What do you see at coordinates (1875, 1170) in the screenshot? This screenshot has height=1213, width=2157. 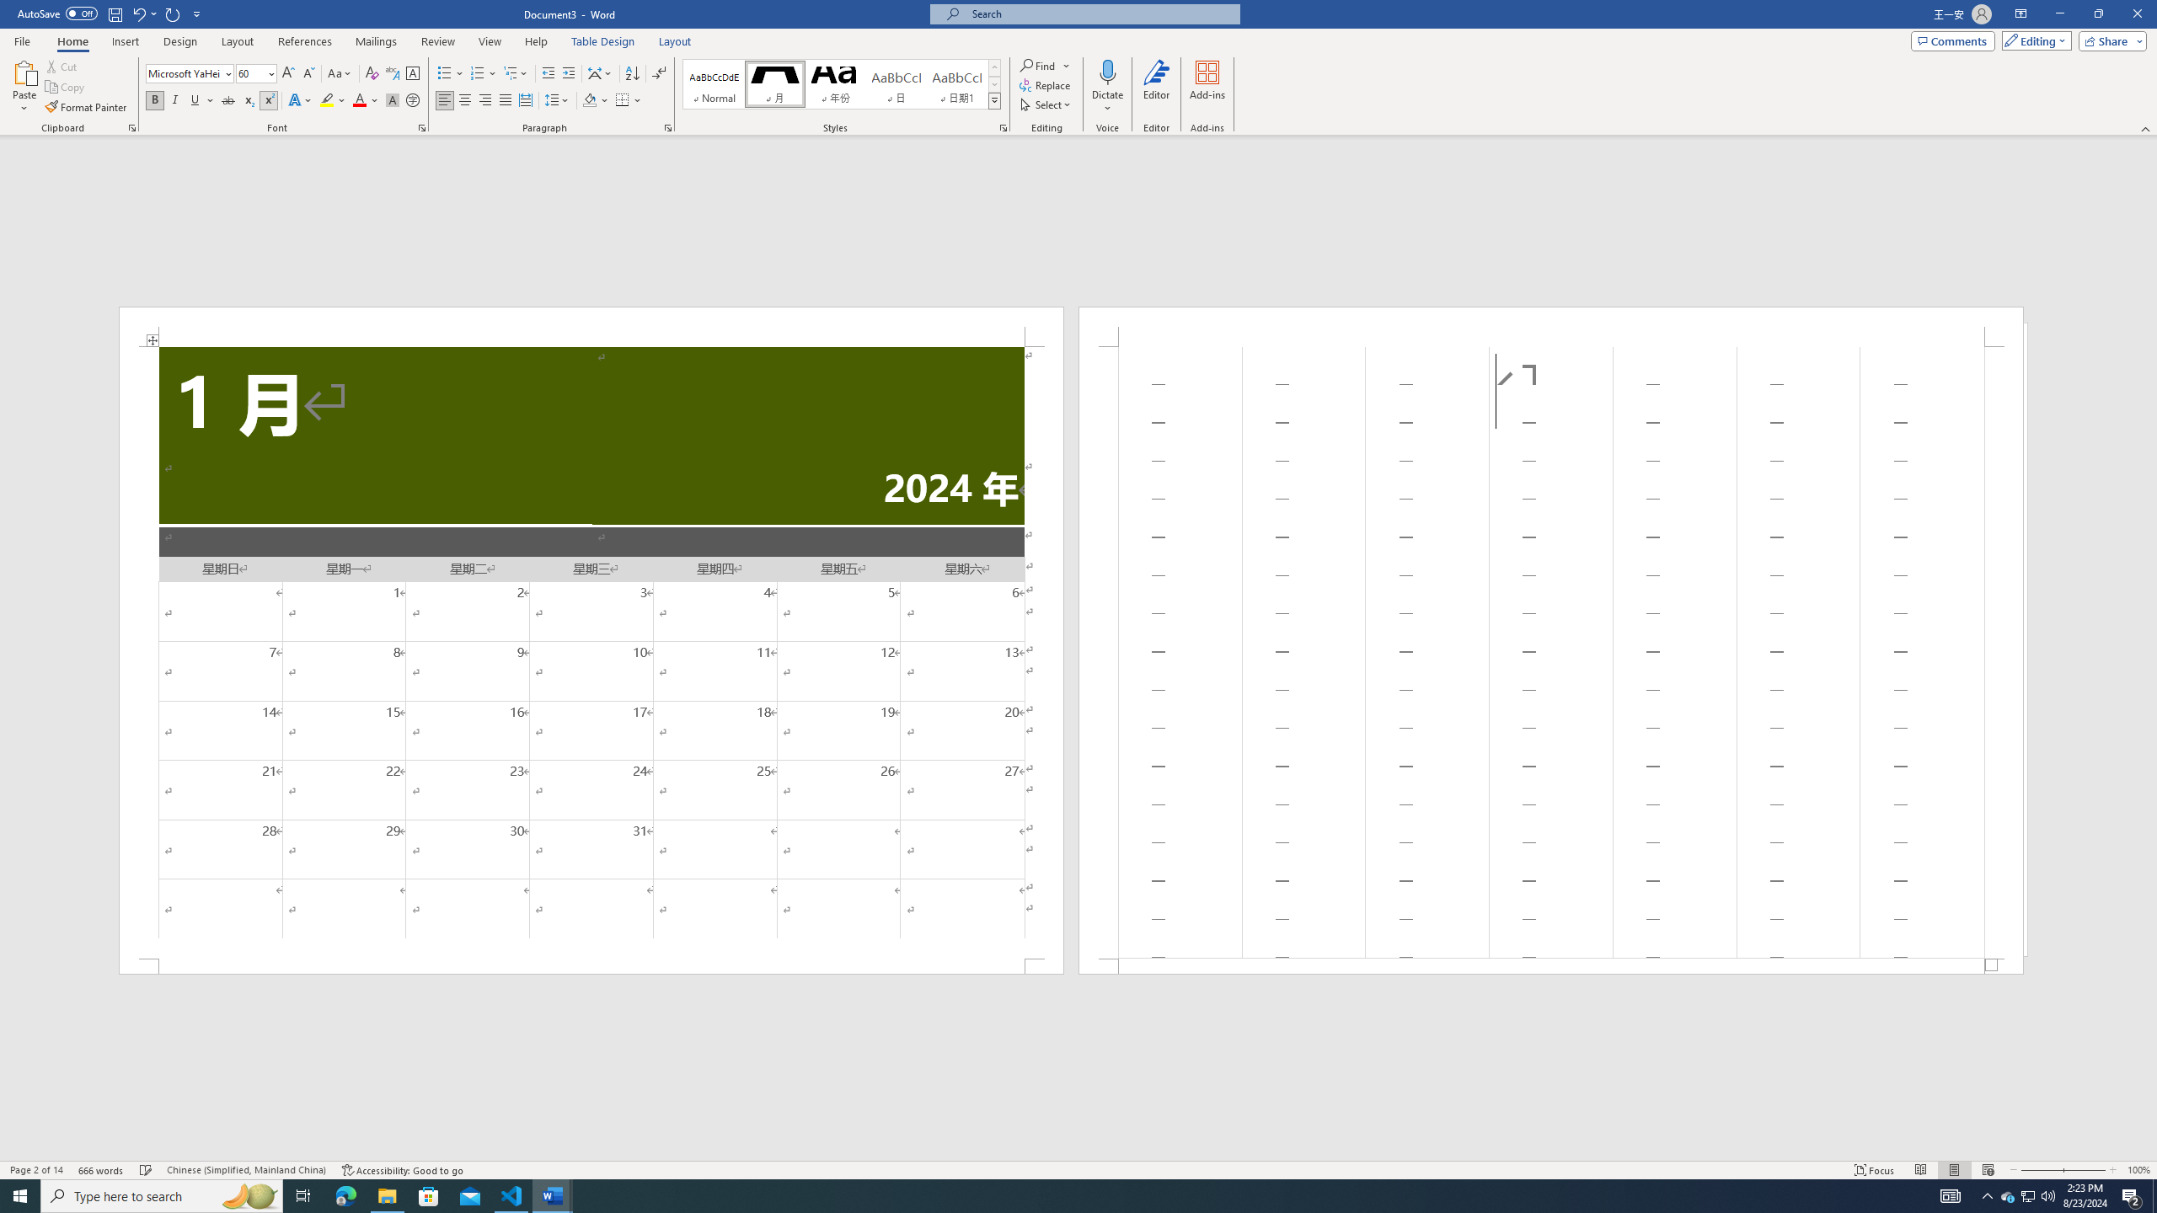 I see `Focus ` at bounding box center [1875, 1170].